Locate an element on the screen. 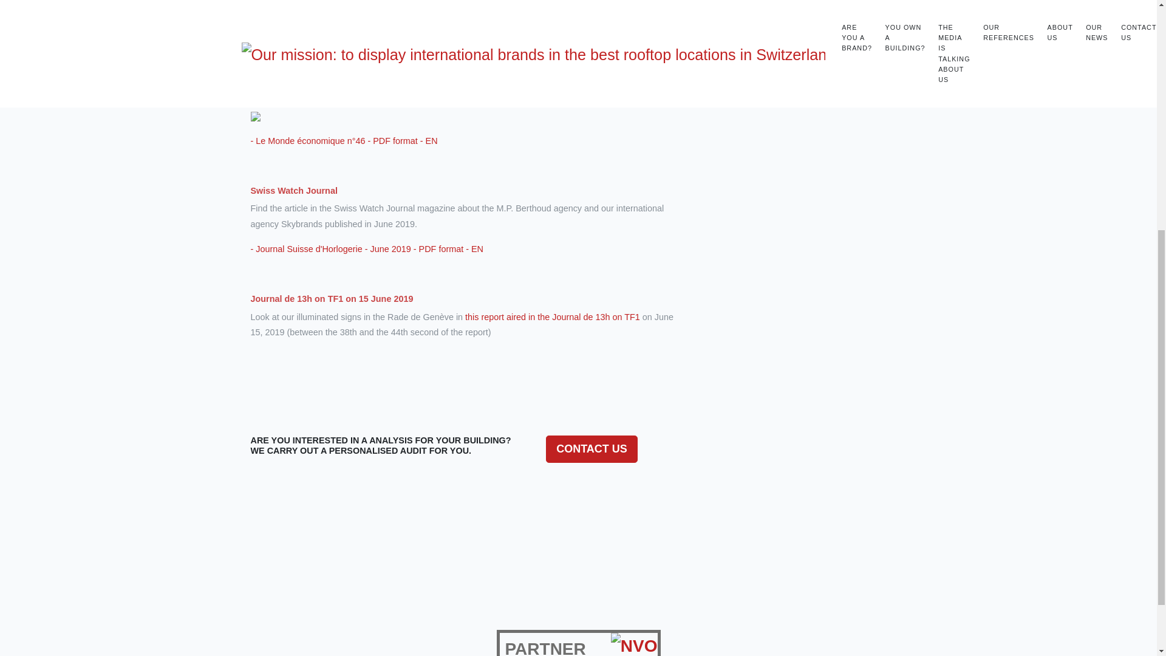  - Journal Suisse d'Horlogerie - June 2019 - PDF format - EN is located at coordinates (366, 248).